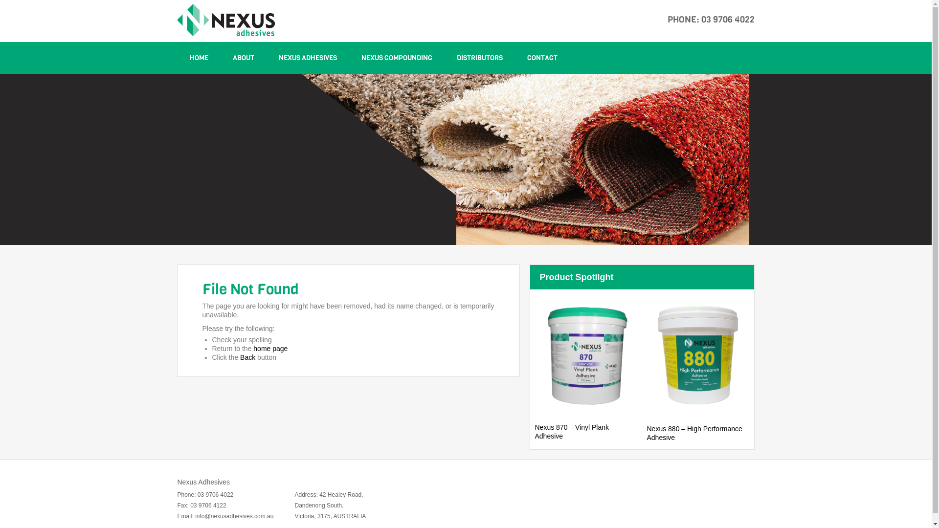 The image size is (939, 528). I want to click on NEXUS ADHESIVES, so click(307, 58).